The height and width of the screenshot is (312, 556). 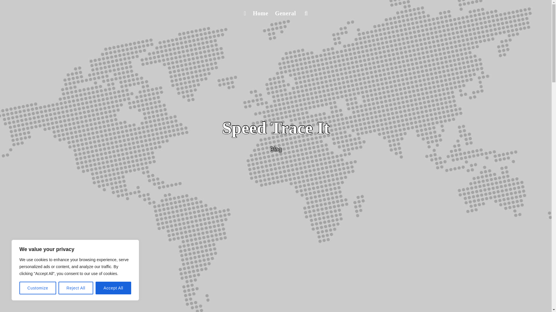 What do you see at coordinates (38, 288) in the screenshot?
I see `Customize` at bounding box center [38, 288].